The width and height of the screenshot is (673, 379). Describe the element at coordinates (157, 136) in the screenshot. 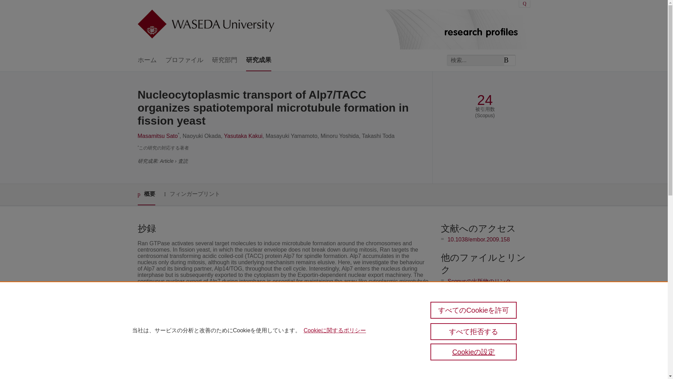

I see `Masamitsu Sato` at that location.